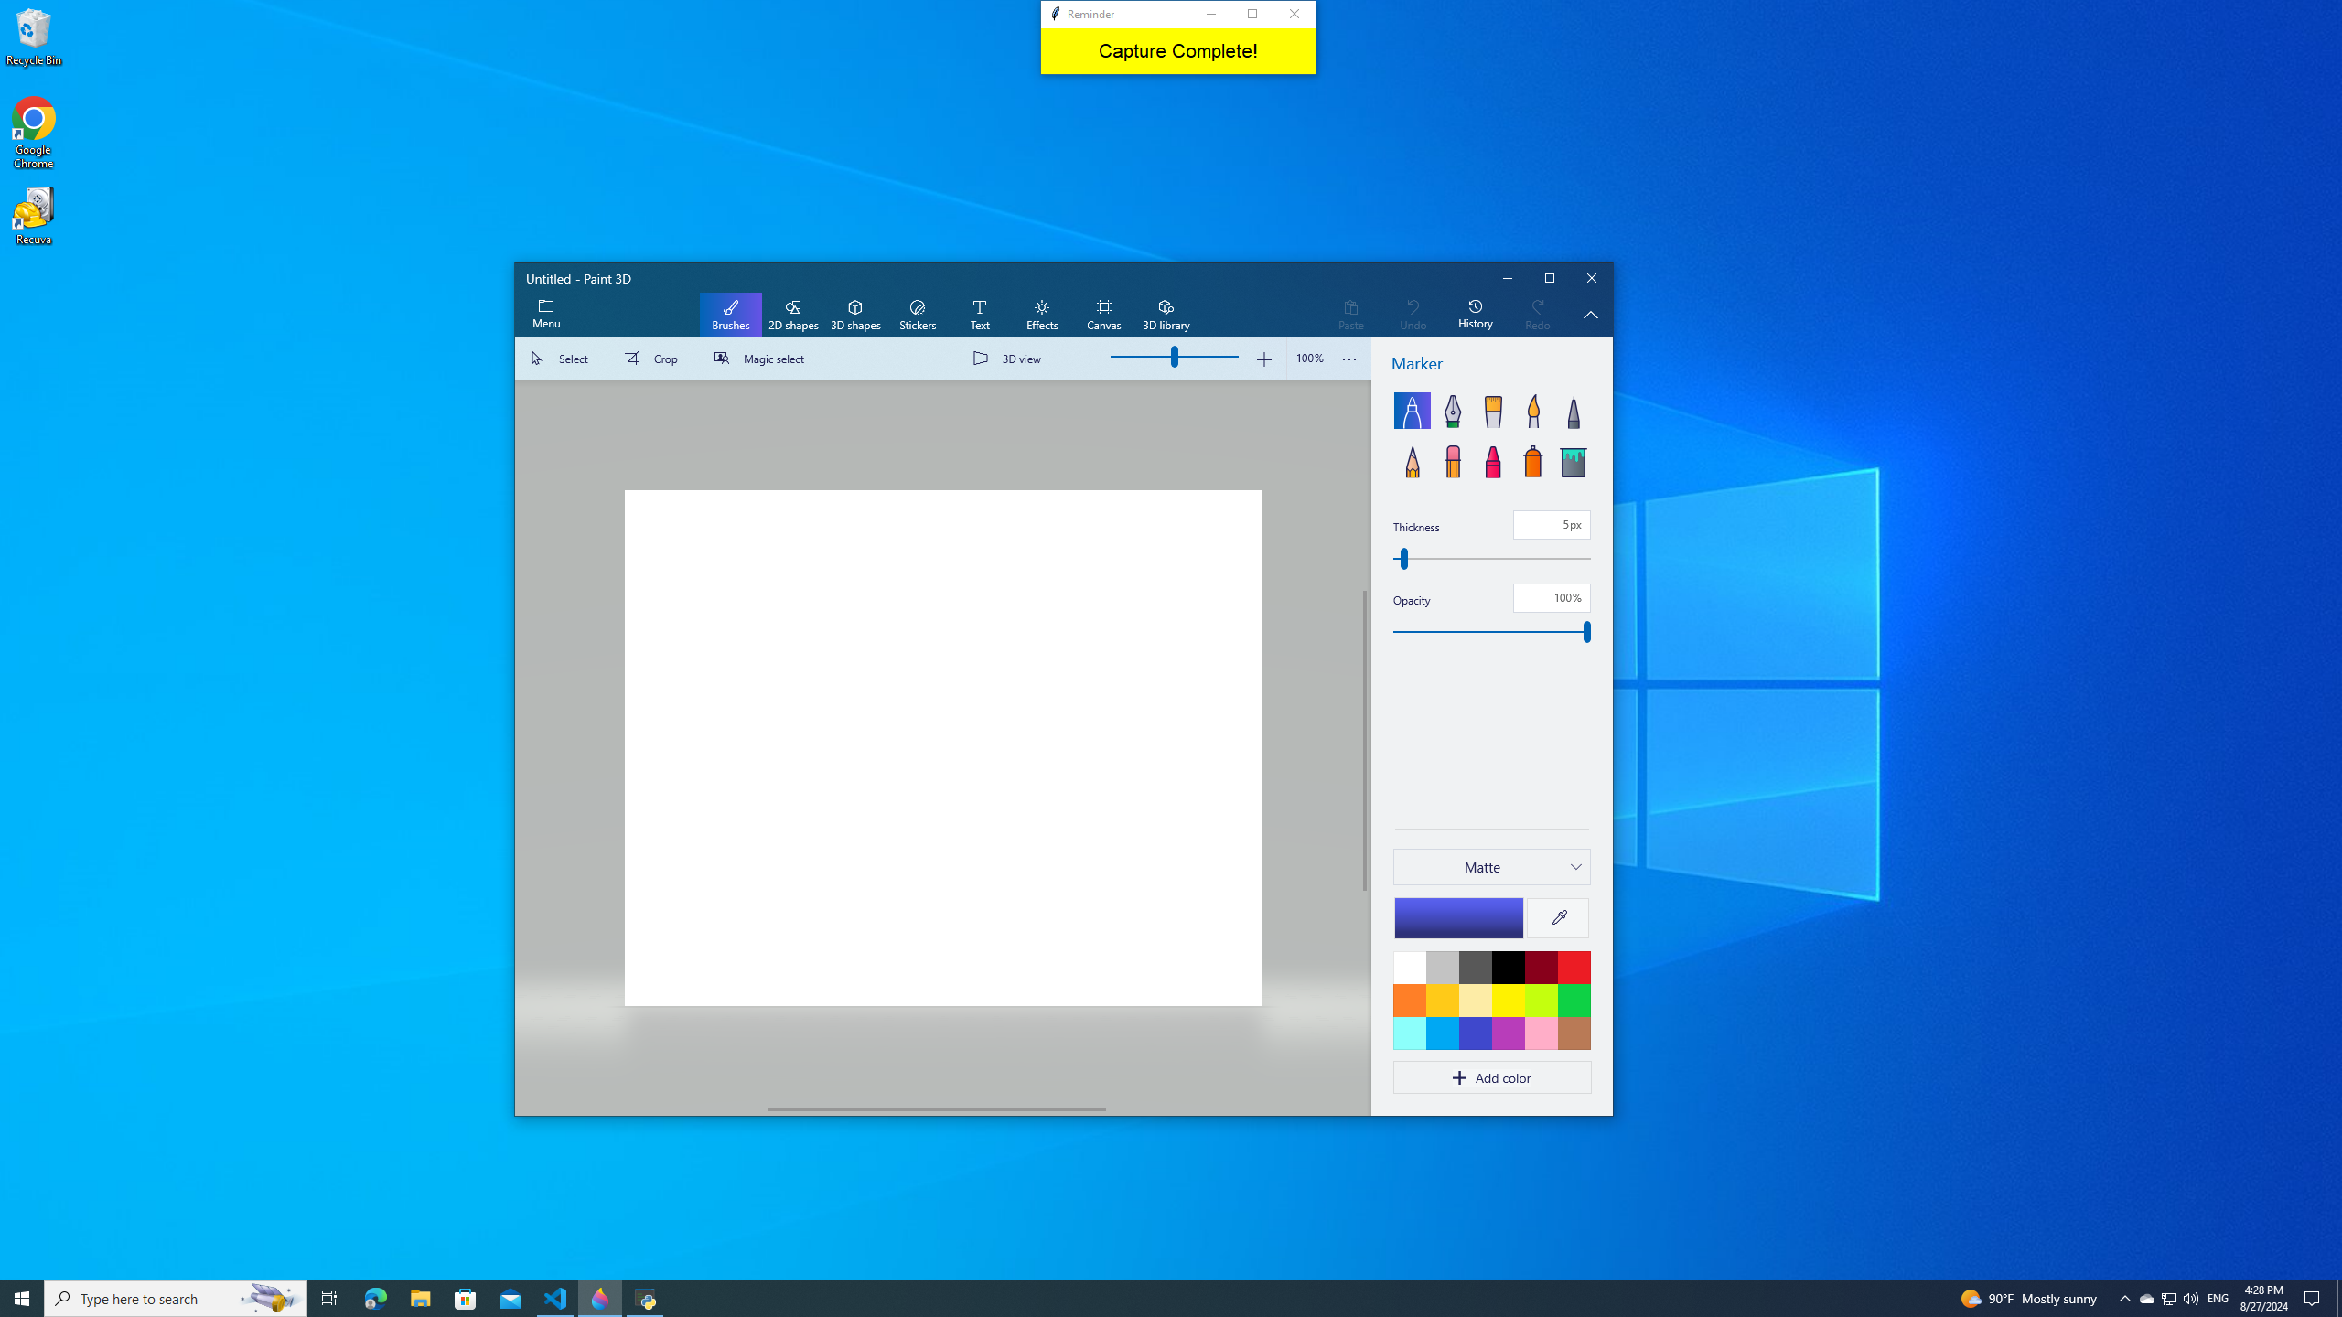 This screenshot has height=1317, width=2342. What do you see at coordinates (1413, 411) in the screenshot?
I see `Marker` at bounding box center [1413, 411].